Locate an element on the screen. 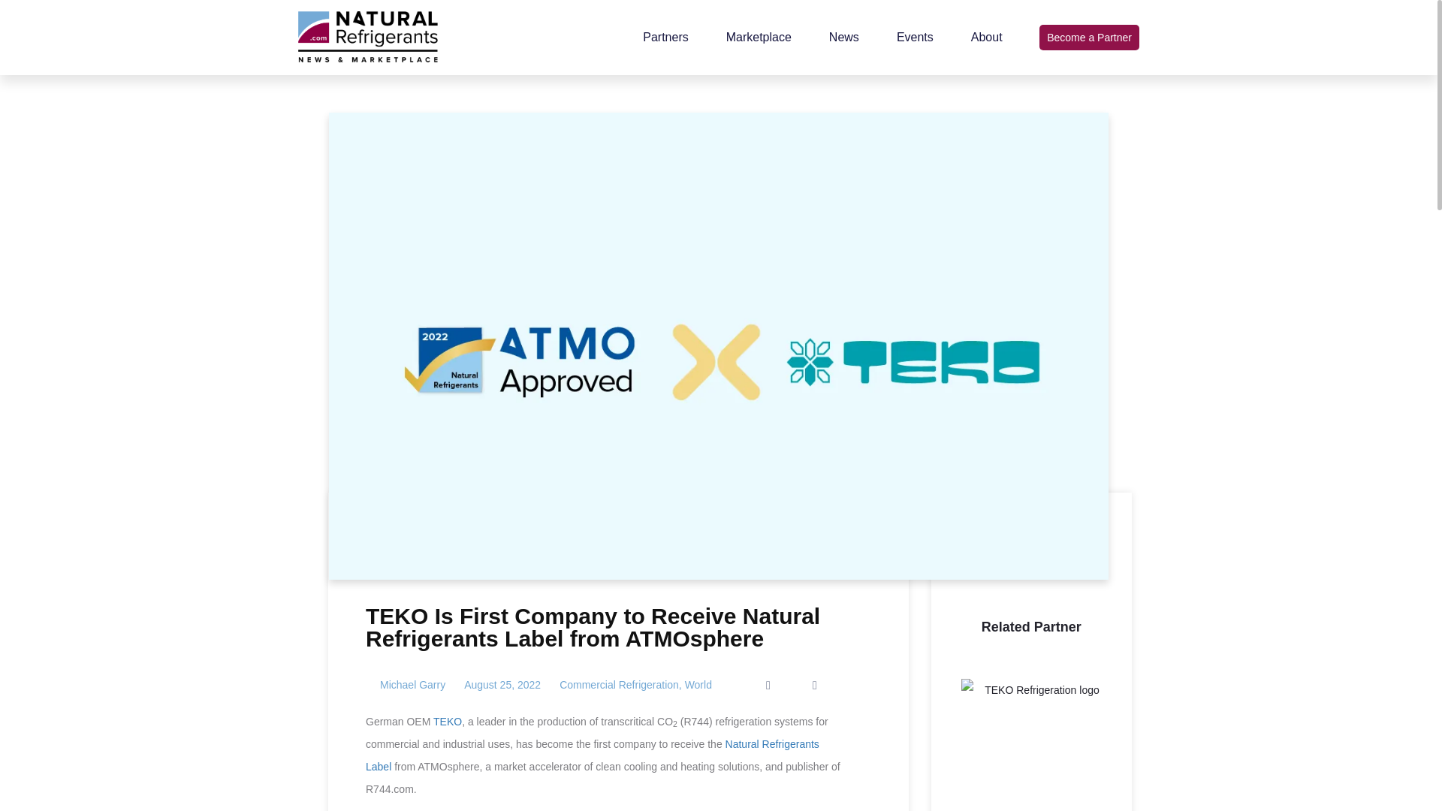 This screenshot has height=811, width=1442. Events is located at coordinates (915, 38).